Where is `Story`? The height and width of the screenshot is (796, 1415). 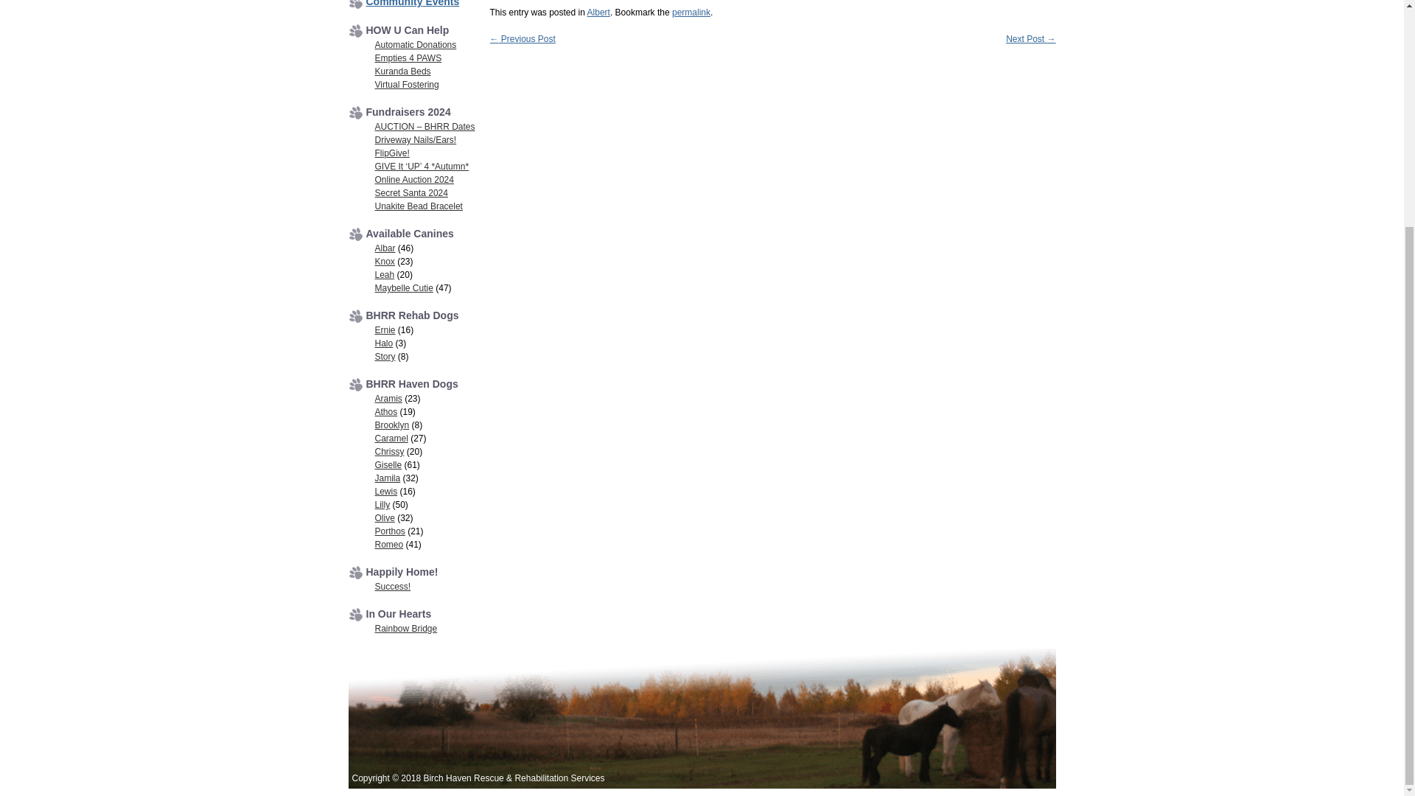 Story is located at coordinates (385, 357).